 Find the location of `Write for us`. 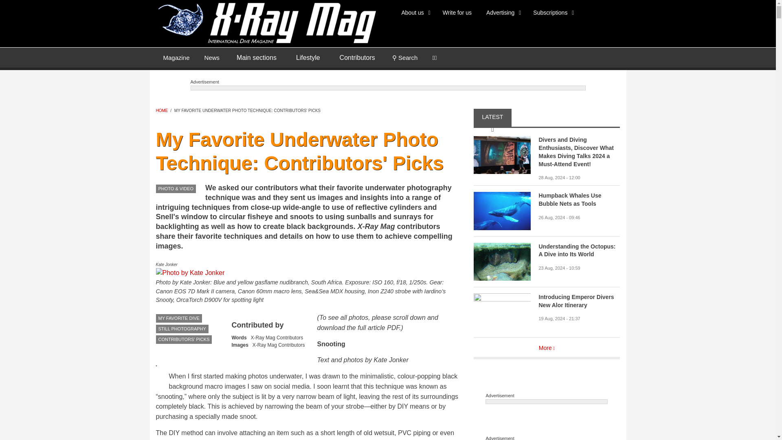

Write for us is located at coordinates (457, 12).